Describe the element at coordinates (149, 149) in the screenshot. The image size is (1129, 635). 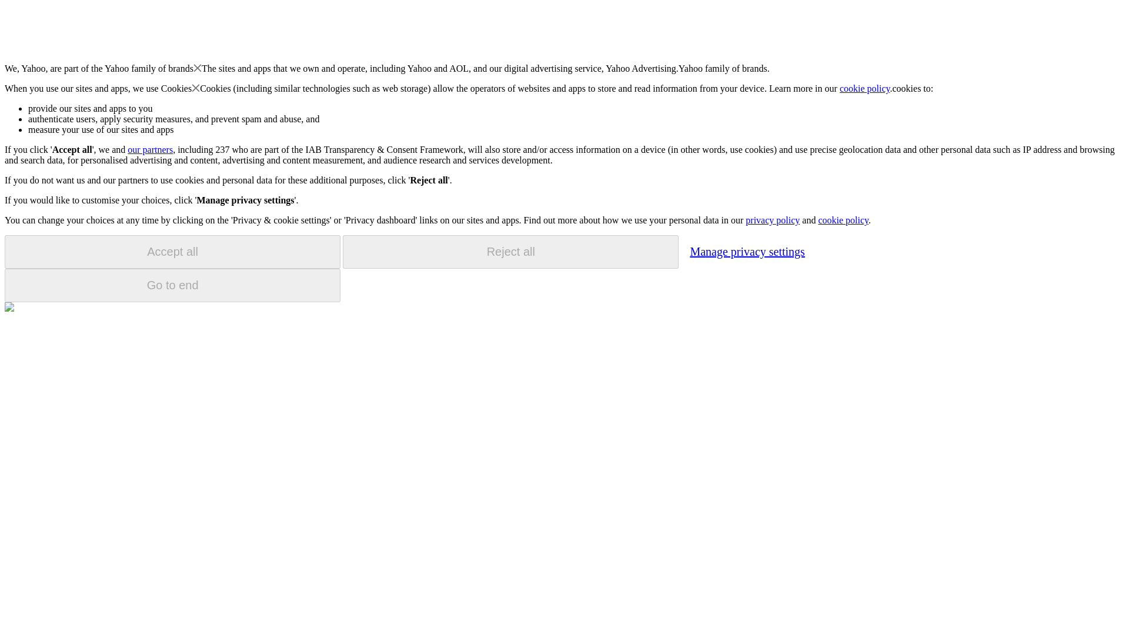
I see `our partners` at that location.